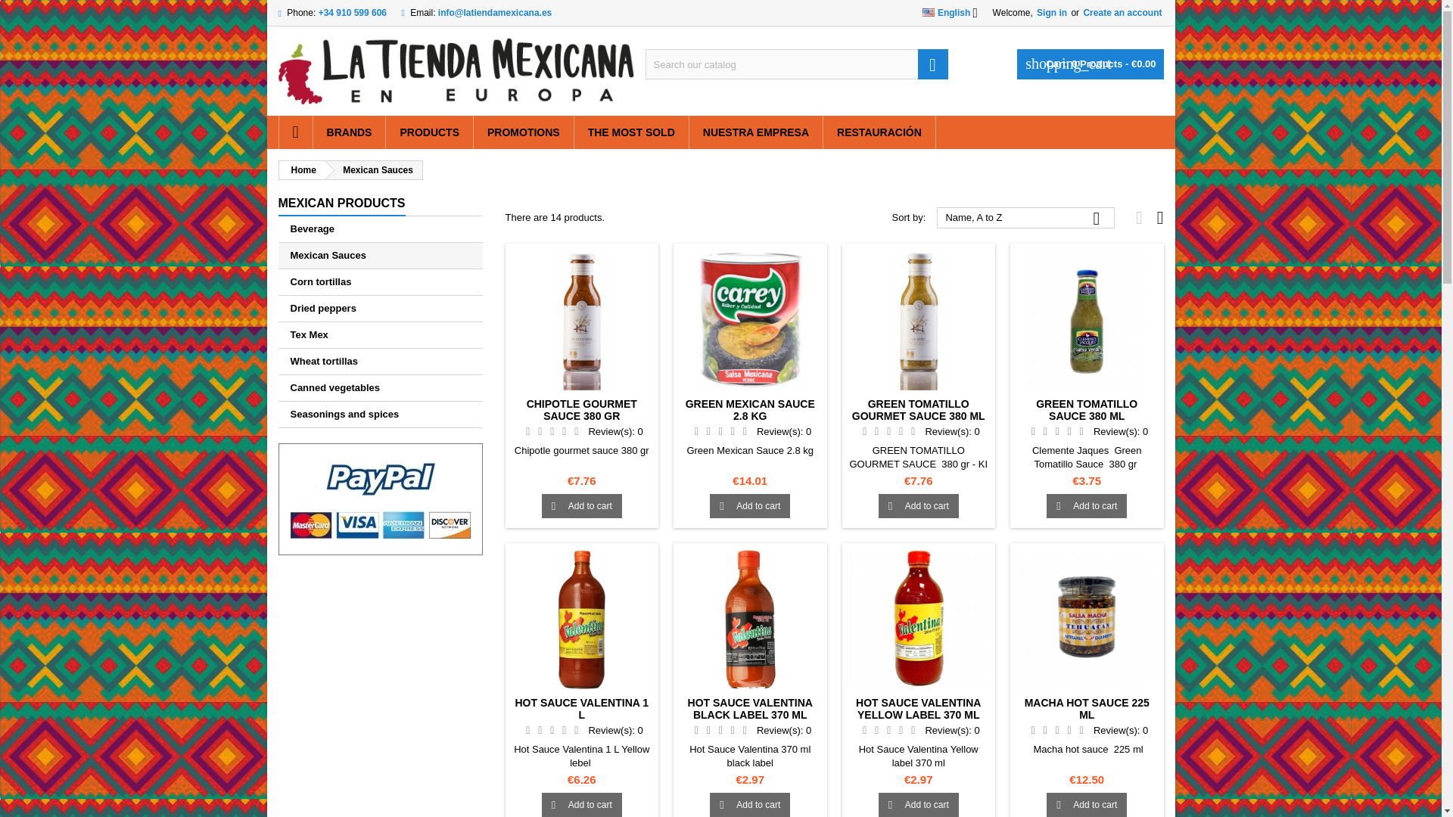 The height and width of the screenshot is (817, 1453). Describe the element at coordinates (524, 132) in the screenshot. I see `PROMOTIONS` at that location.